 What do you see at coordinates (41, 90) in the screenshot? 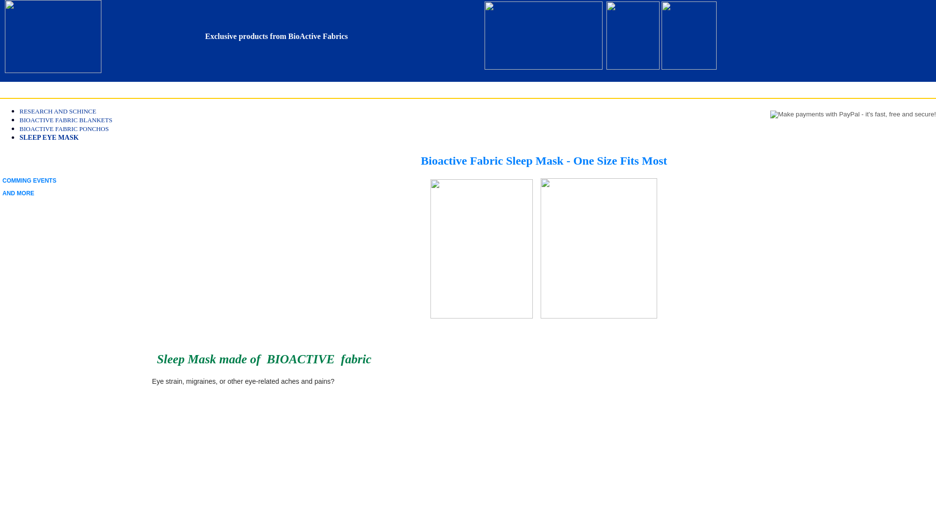
I see `BIOACTIVE FABRICS` at bounding box center [41, 90].